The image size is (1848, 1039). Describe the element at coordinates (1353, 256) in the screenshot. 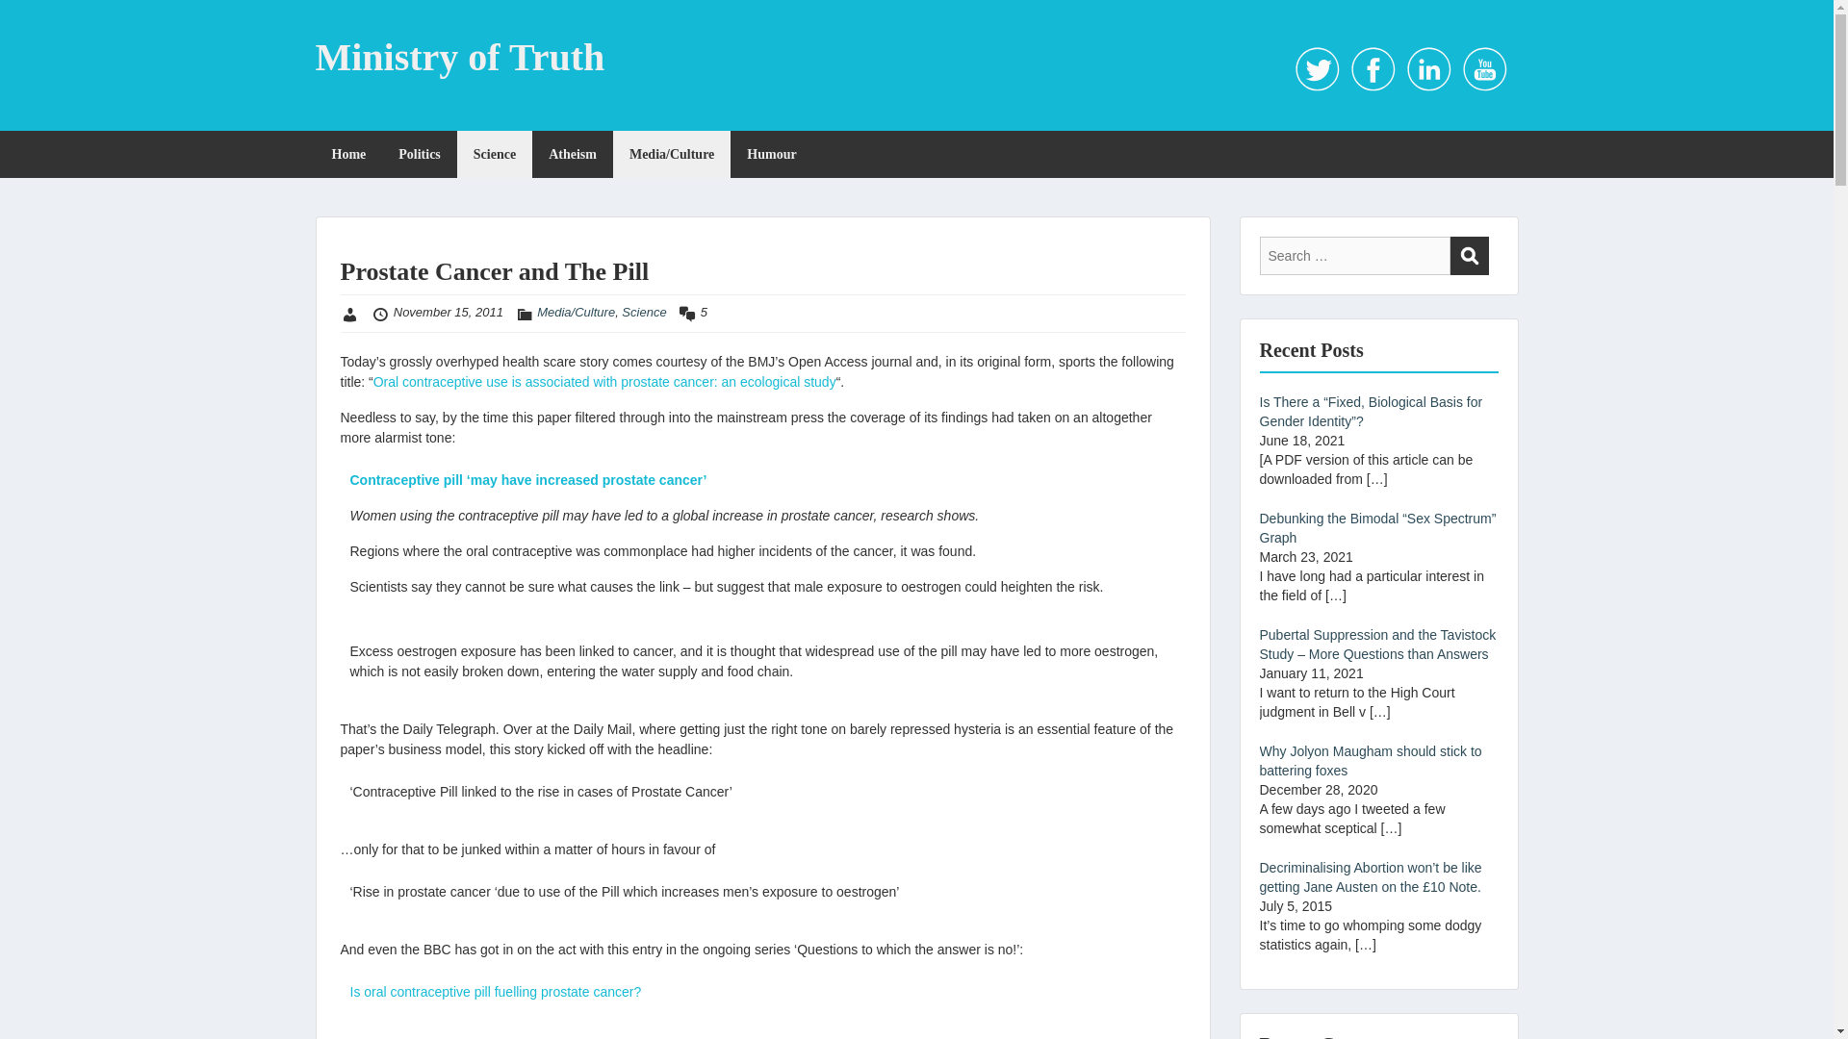

I see `Search for:` at that location.